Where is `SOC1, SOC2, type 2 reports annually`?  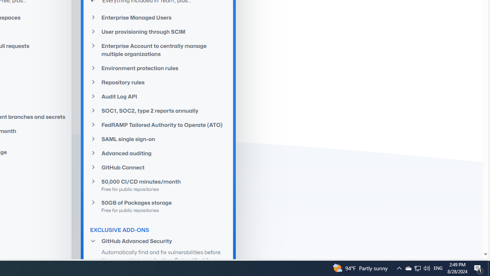 SOC1, SOC2, type 2 reports annually is located at coordinates (158, 110).